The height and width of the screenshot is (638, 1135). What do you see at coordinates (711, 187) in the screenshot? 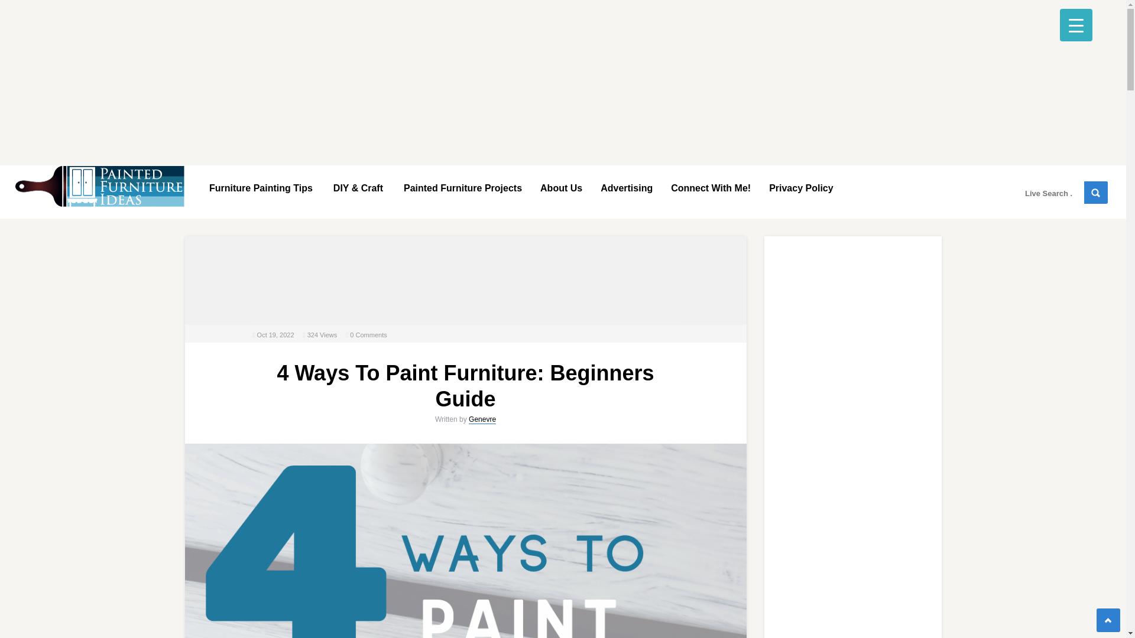
I see `Connect With Me!` at bounding box center [711, 187].